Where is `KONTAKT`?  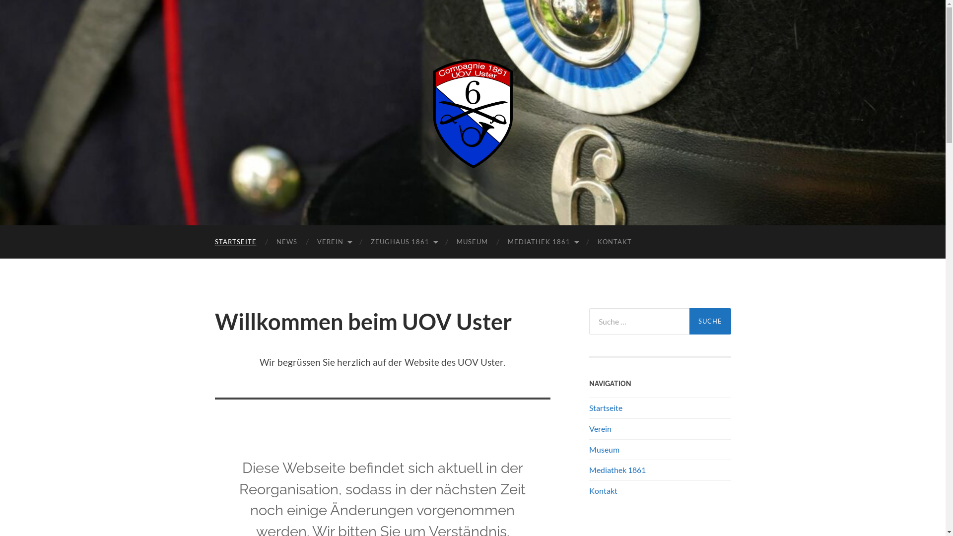 KONTAKT is located at coordinates (614, 242).